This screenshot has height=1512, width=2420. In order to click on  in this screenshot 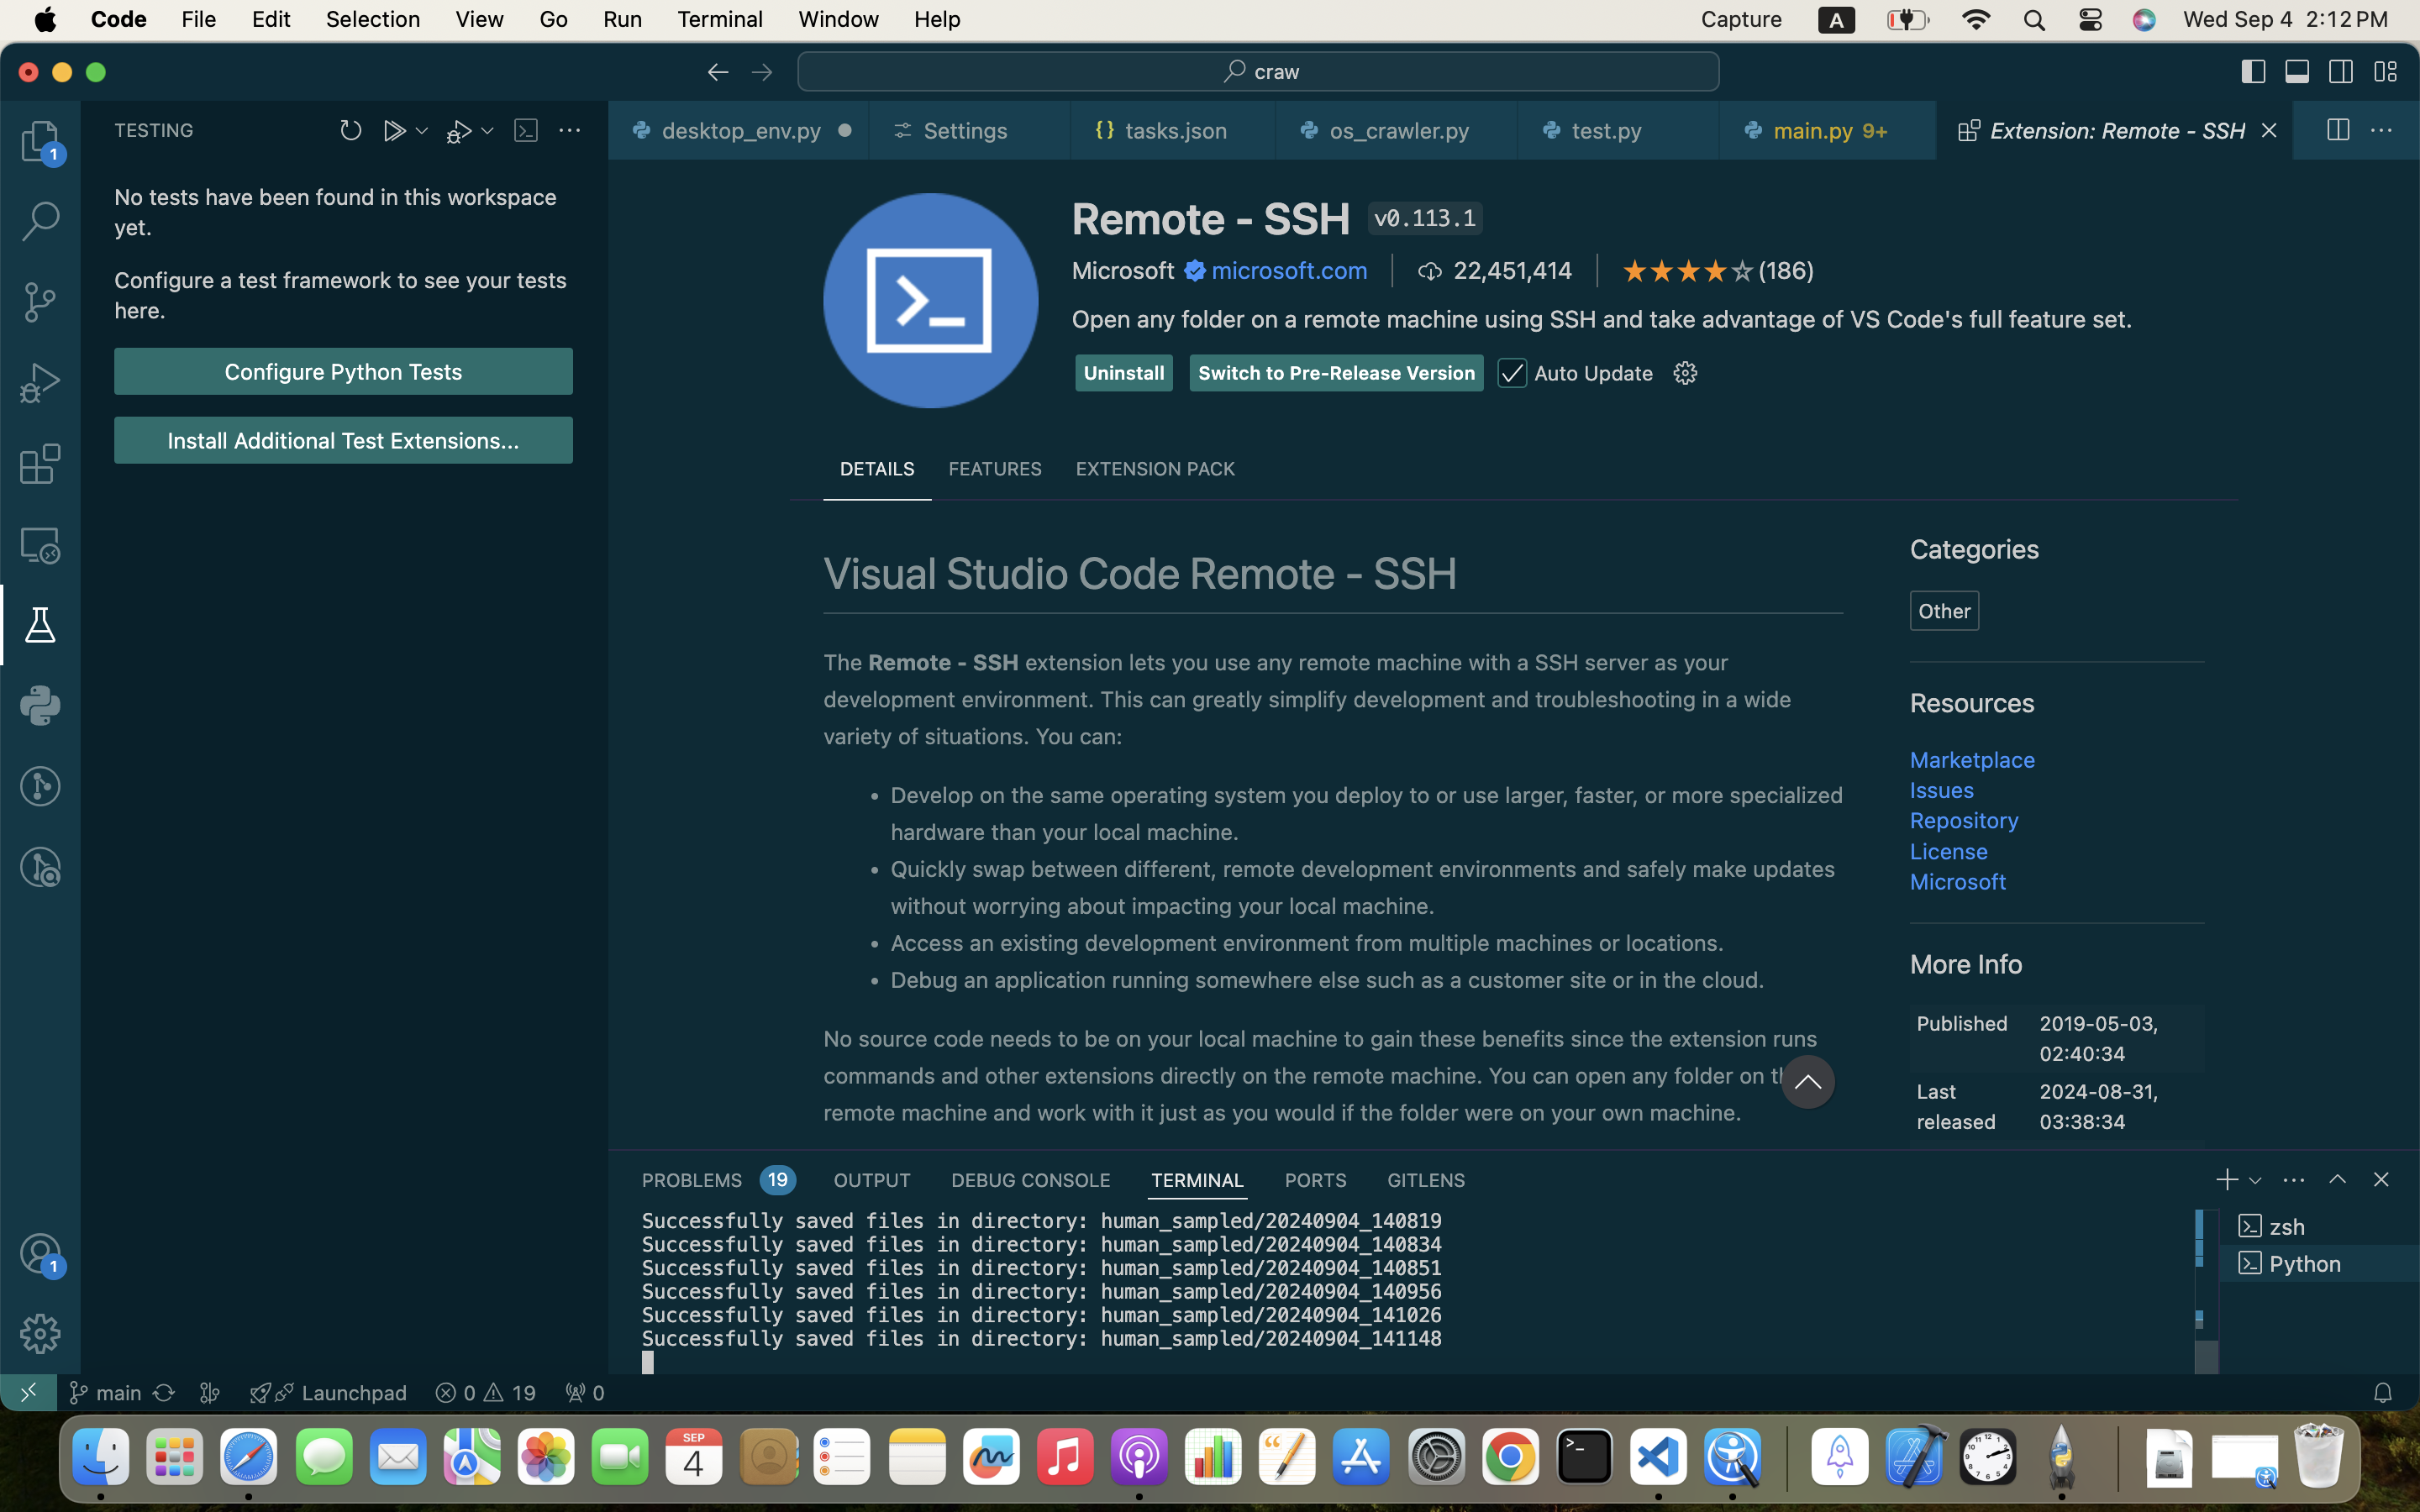, I will do `click(1686, 374)`.